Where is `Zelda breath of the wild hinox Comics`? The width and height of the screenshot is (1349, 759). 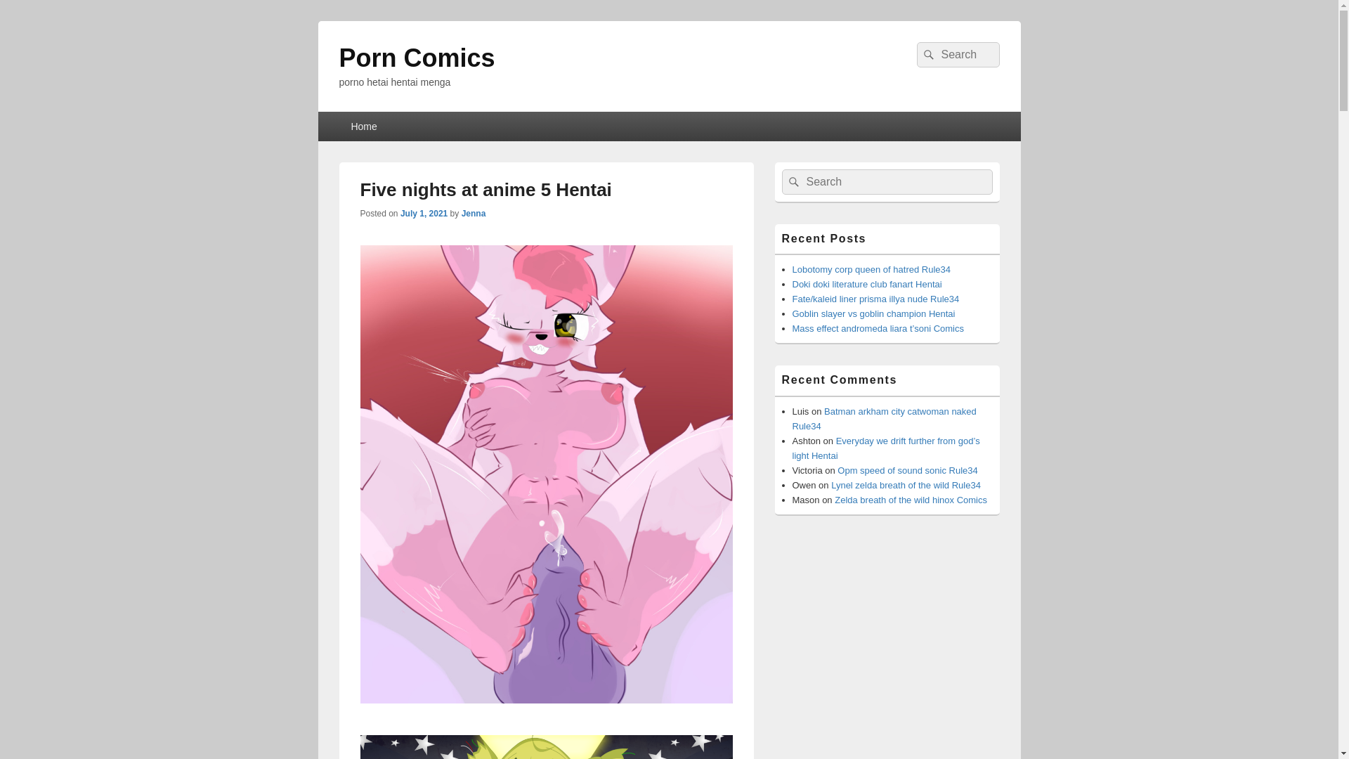
Zelda breath of the wild hinox Comics is located at coordinates (911, 500).